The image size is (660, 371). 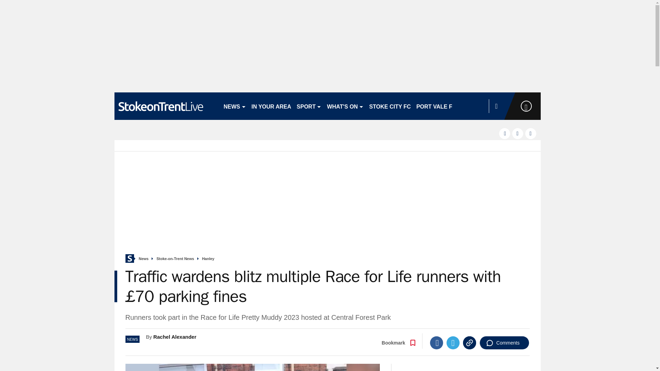 What do you see at coordinates (345, 106) in the screenshot?
I see `WHAT'S ON` at bounding box center [345, 106].